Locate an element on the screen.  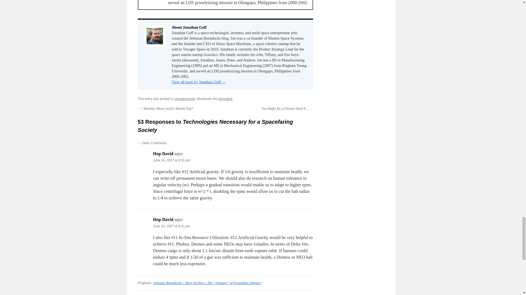
permalink is located at coordinates (225, 99).